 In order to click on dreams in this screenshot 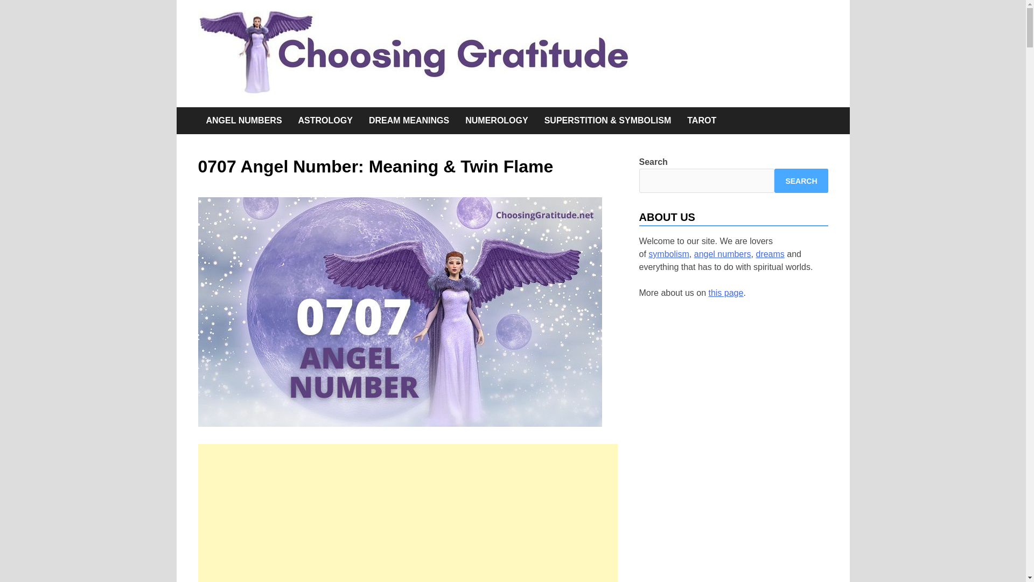, I will do `click(770, 254)`.